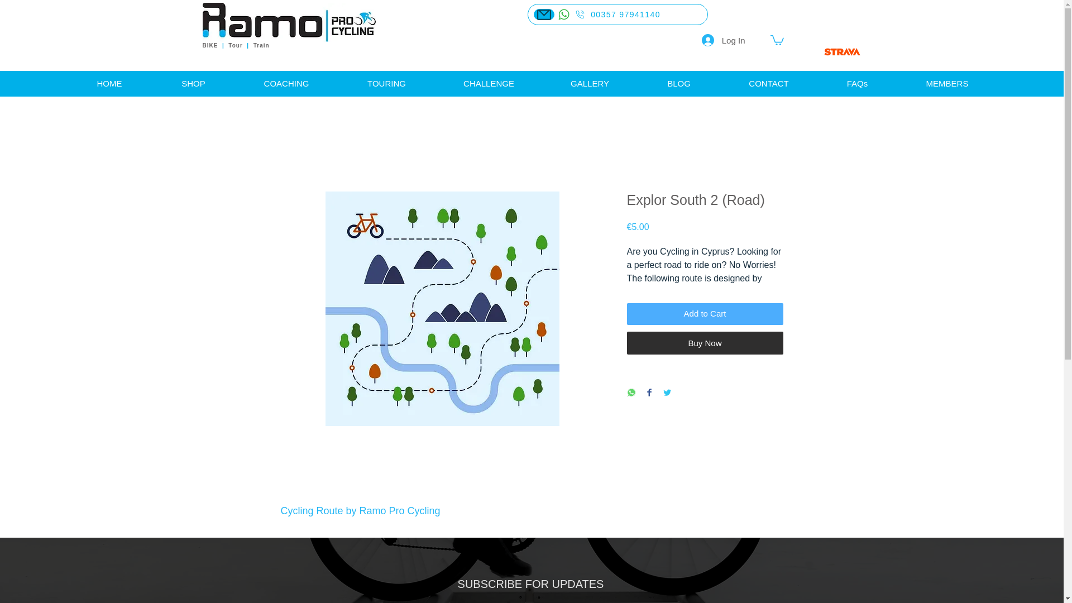  I want to click on BLOG, so click(679, 84).